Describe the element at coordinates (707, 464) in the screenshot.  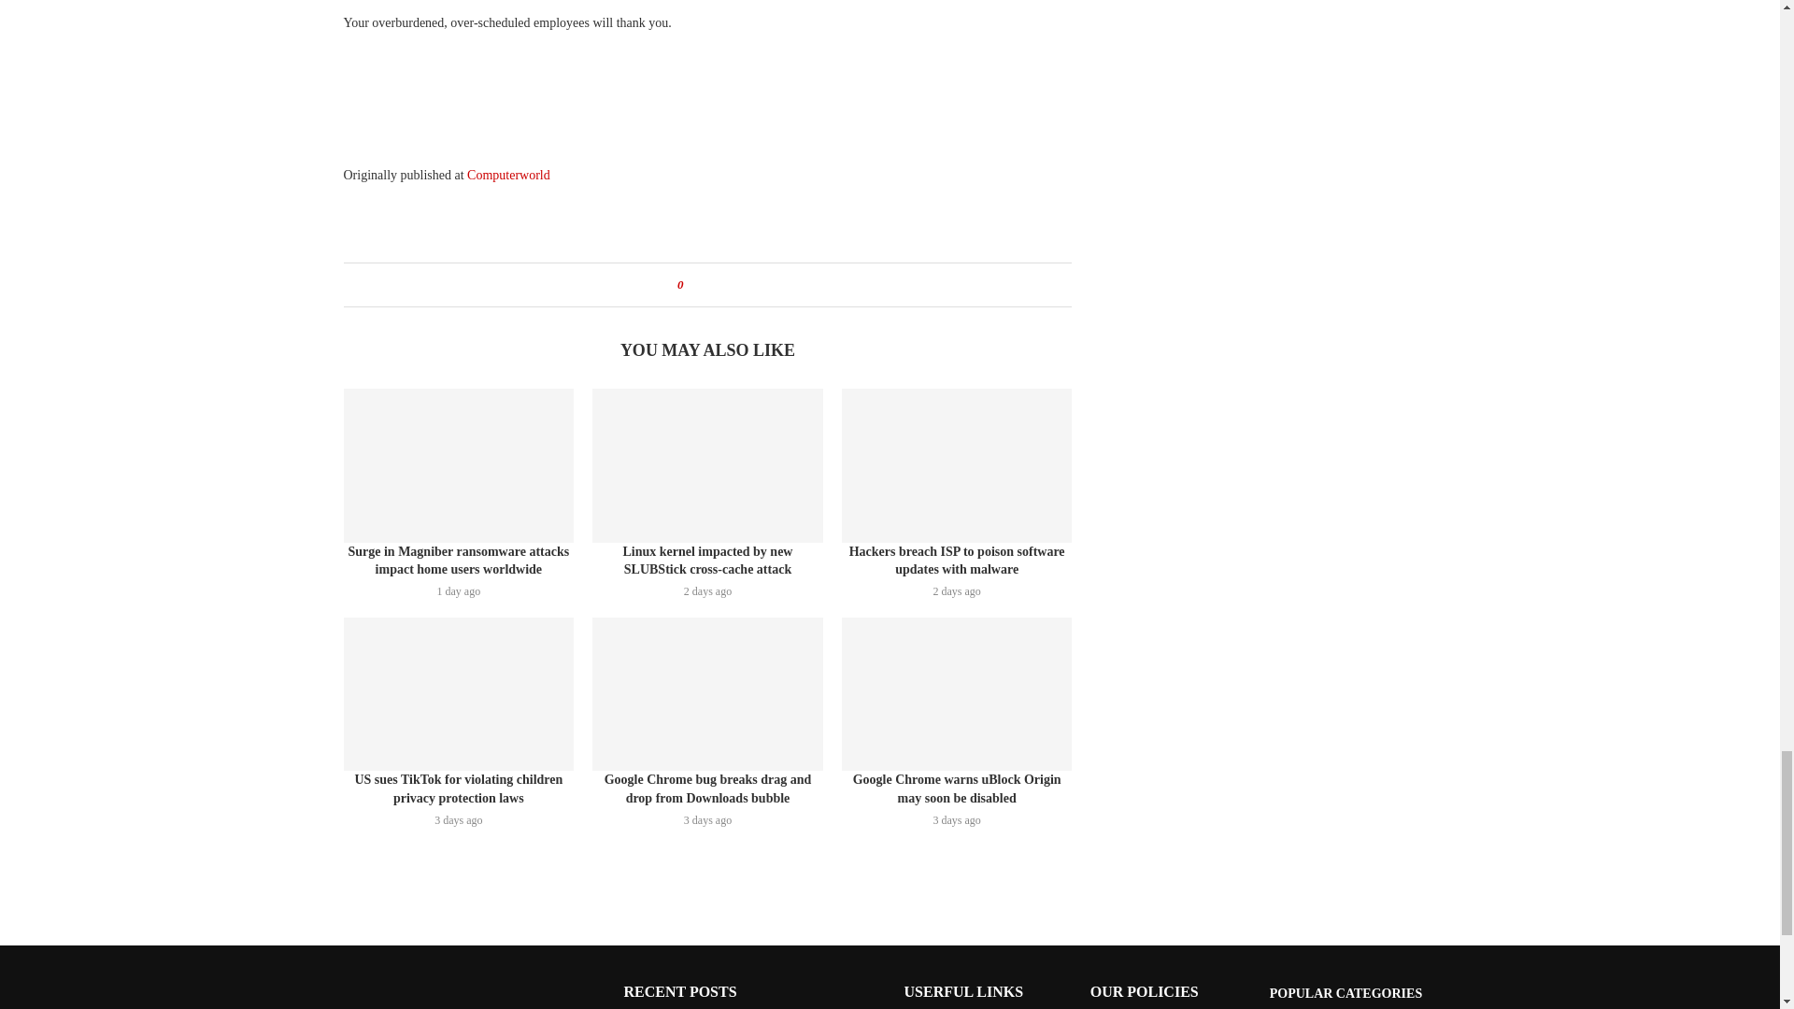
I see `Linux kernel impacted by new SLUBStick cross-cache attack` at that location.